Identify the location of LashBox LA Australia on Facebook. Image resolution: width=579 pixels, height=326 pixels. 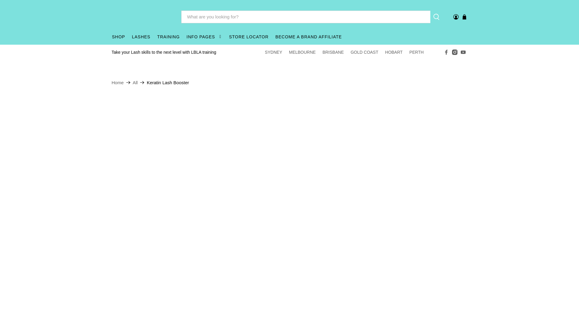
(446, 52).